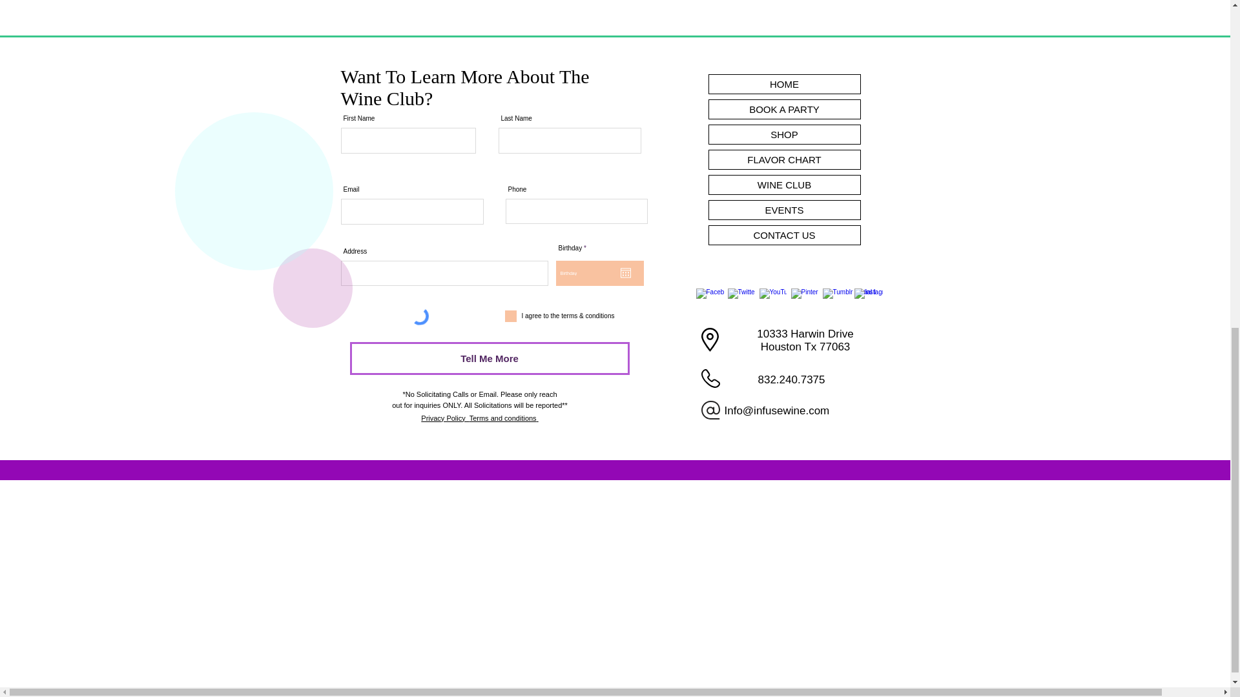 This screenshot has height=697, width=1240. Describe the element at coordinates (785, 84) in the screenshot. I see `HOME` at that location.